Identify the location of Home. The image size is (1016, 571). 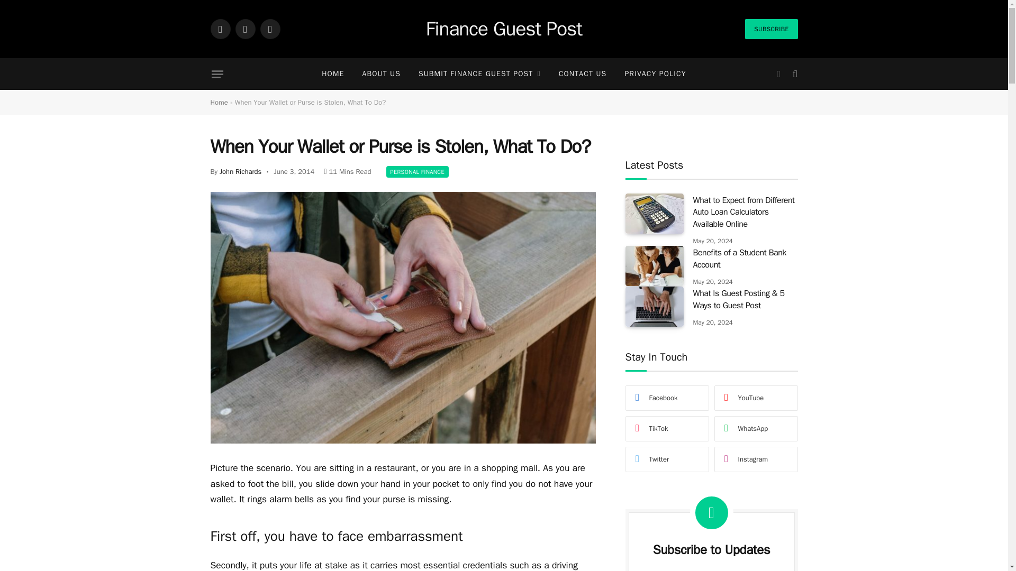
(219, 102).